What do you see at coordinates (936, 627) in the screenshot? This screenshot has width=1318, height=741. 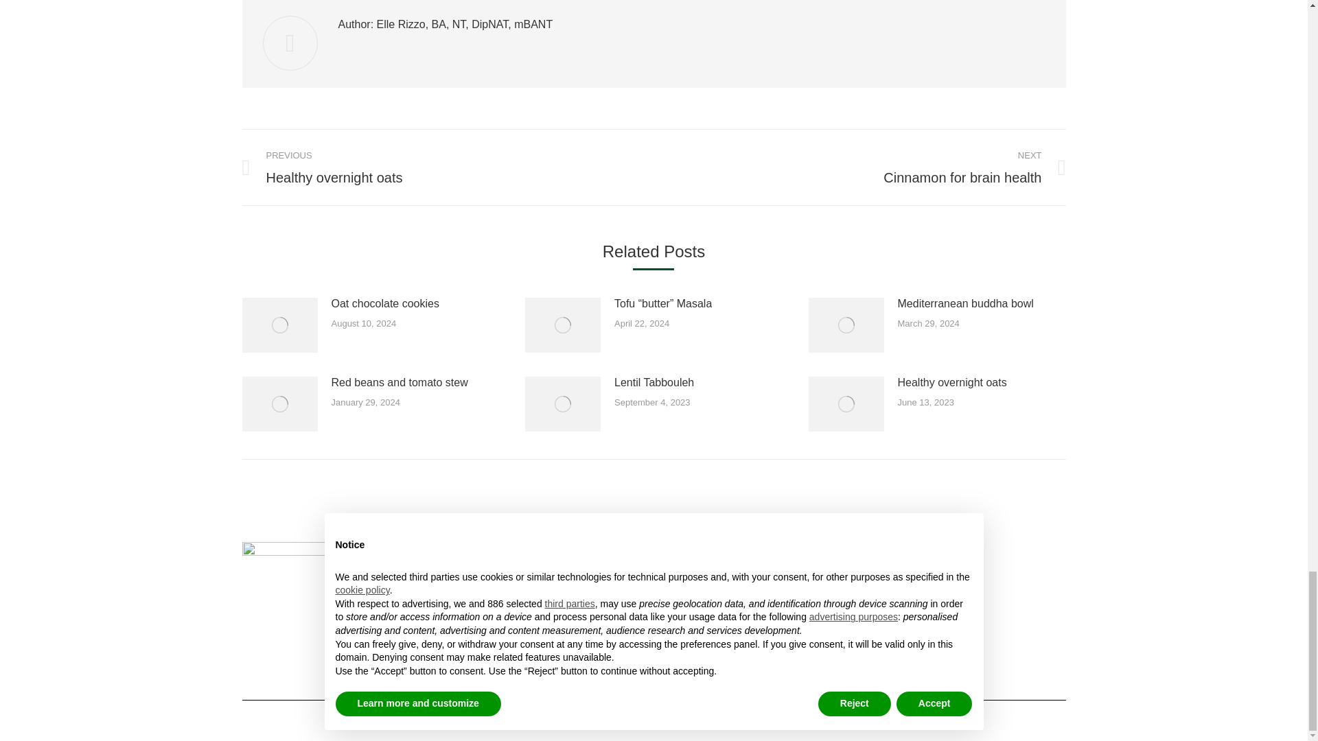 I see `Instagram page opens in new window` at bounding box center [936, 627].